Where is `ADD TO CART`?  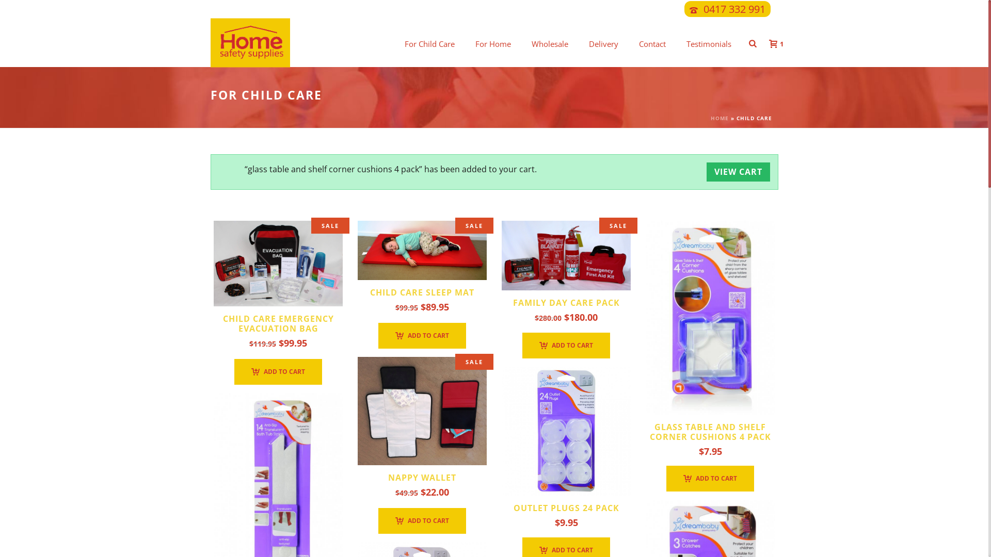 ADD TO CART is located at coordinates (422, 521).